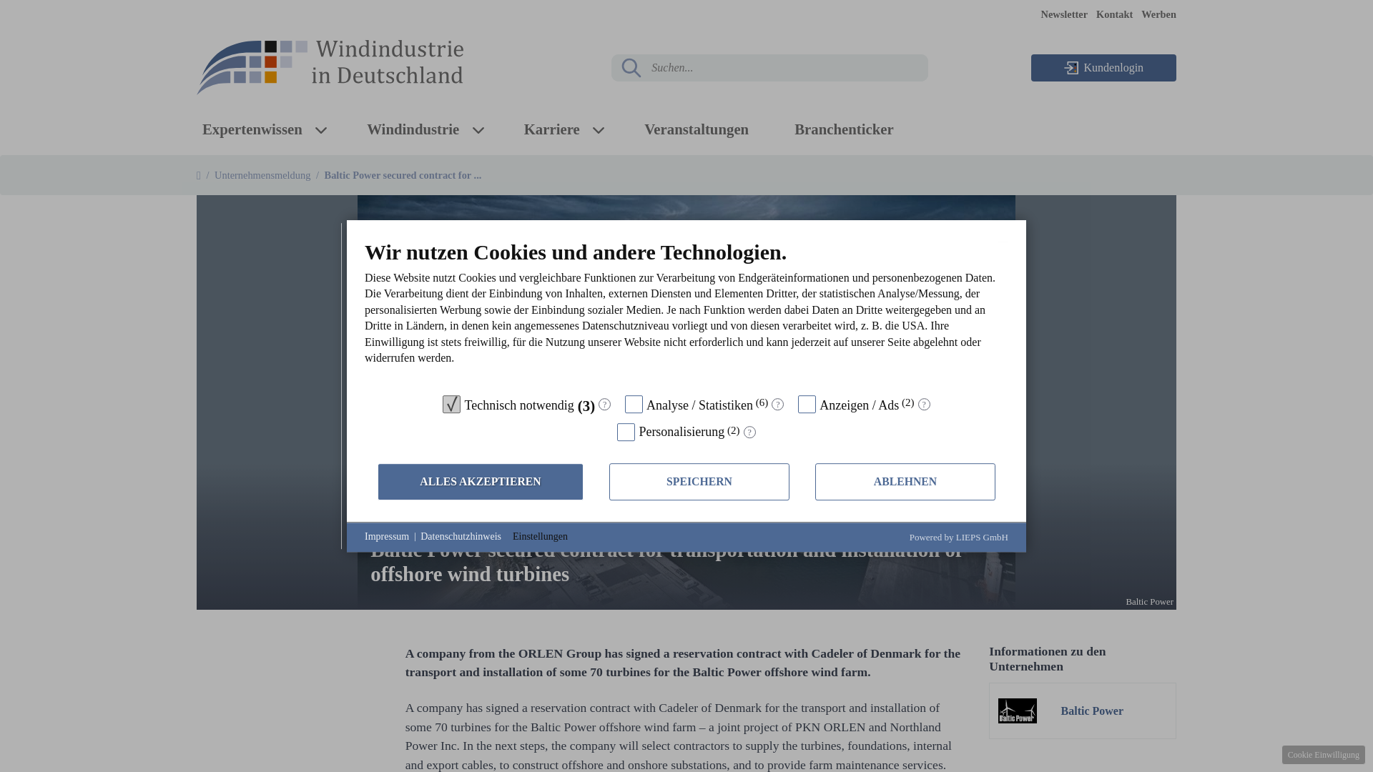 This screenshot has height=772, width=1373. What do you see at coordinates (1103, 67) in the screenshot?
I see `Kundenlogin` at bounding box center [1103, 67].